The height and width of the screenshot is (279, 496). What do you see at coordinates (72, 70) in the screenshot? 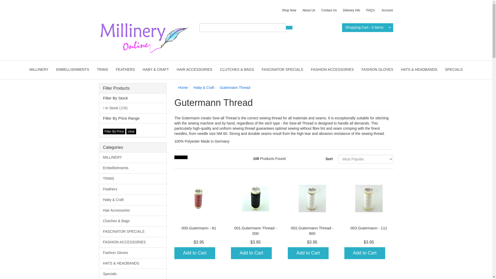
I see `EMBELLISHMENTS` at bounding box center [72, 70].